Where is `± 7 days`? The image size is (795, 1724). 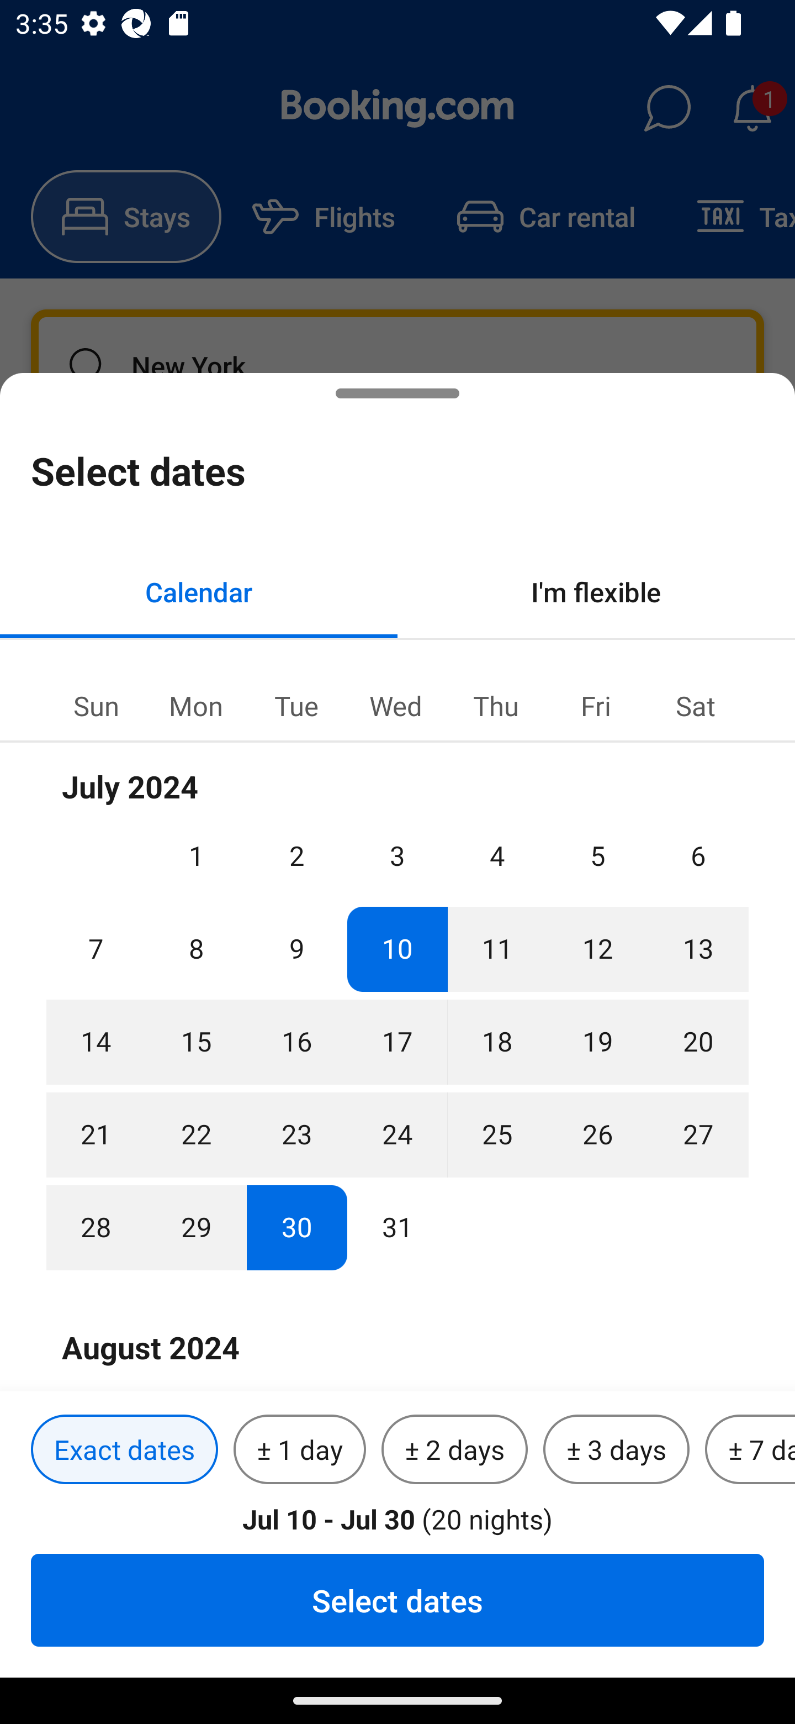
± 7 days is located at coordinates (750, 1450).